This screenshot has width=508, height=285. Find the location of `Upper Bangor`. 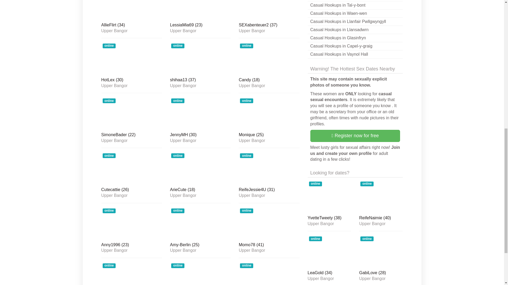

Upper Bangor is located at coordinates (269, 31).